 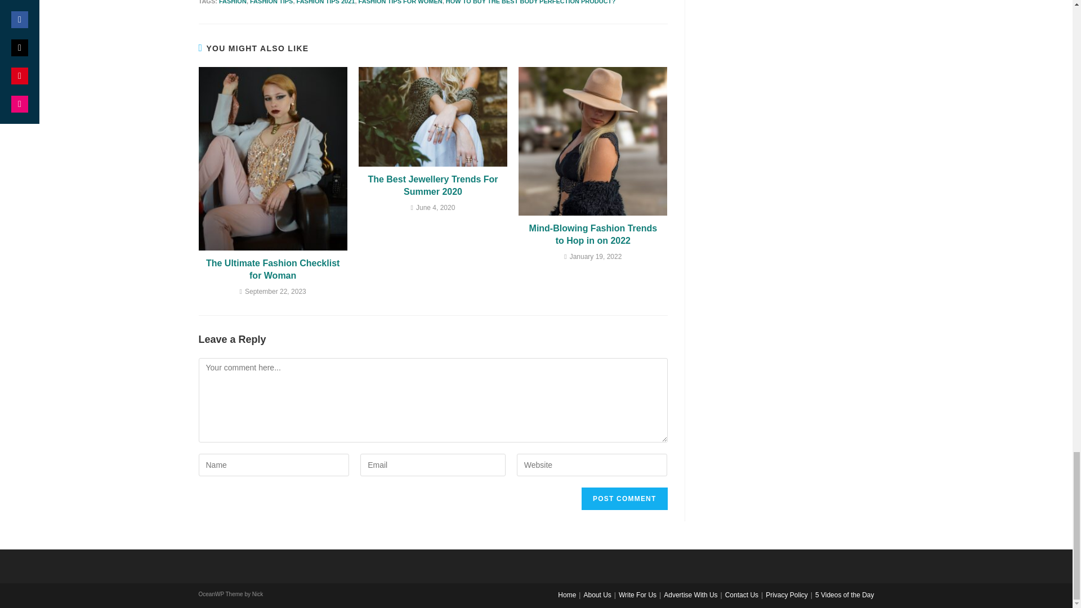 What do you see at coordinates (624, 499) in the screenshot?
I see `Post Comment` at bounding box center [624, 499].